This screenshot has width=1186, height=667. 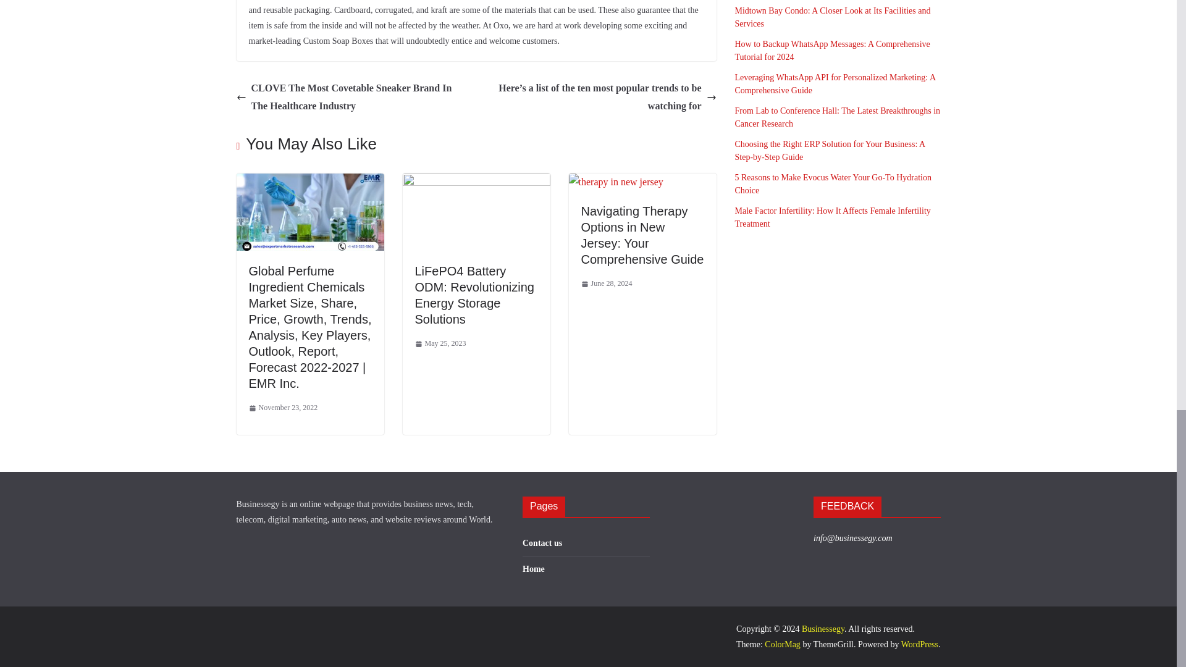 I want to click on May 25, 2023, so click(x=440, y=344).